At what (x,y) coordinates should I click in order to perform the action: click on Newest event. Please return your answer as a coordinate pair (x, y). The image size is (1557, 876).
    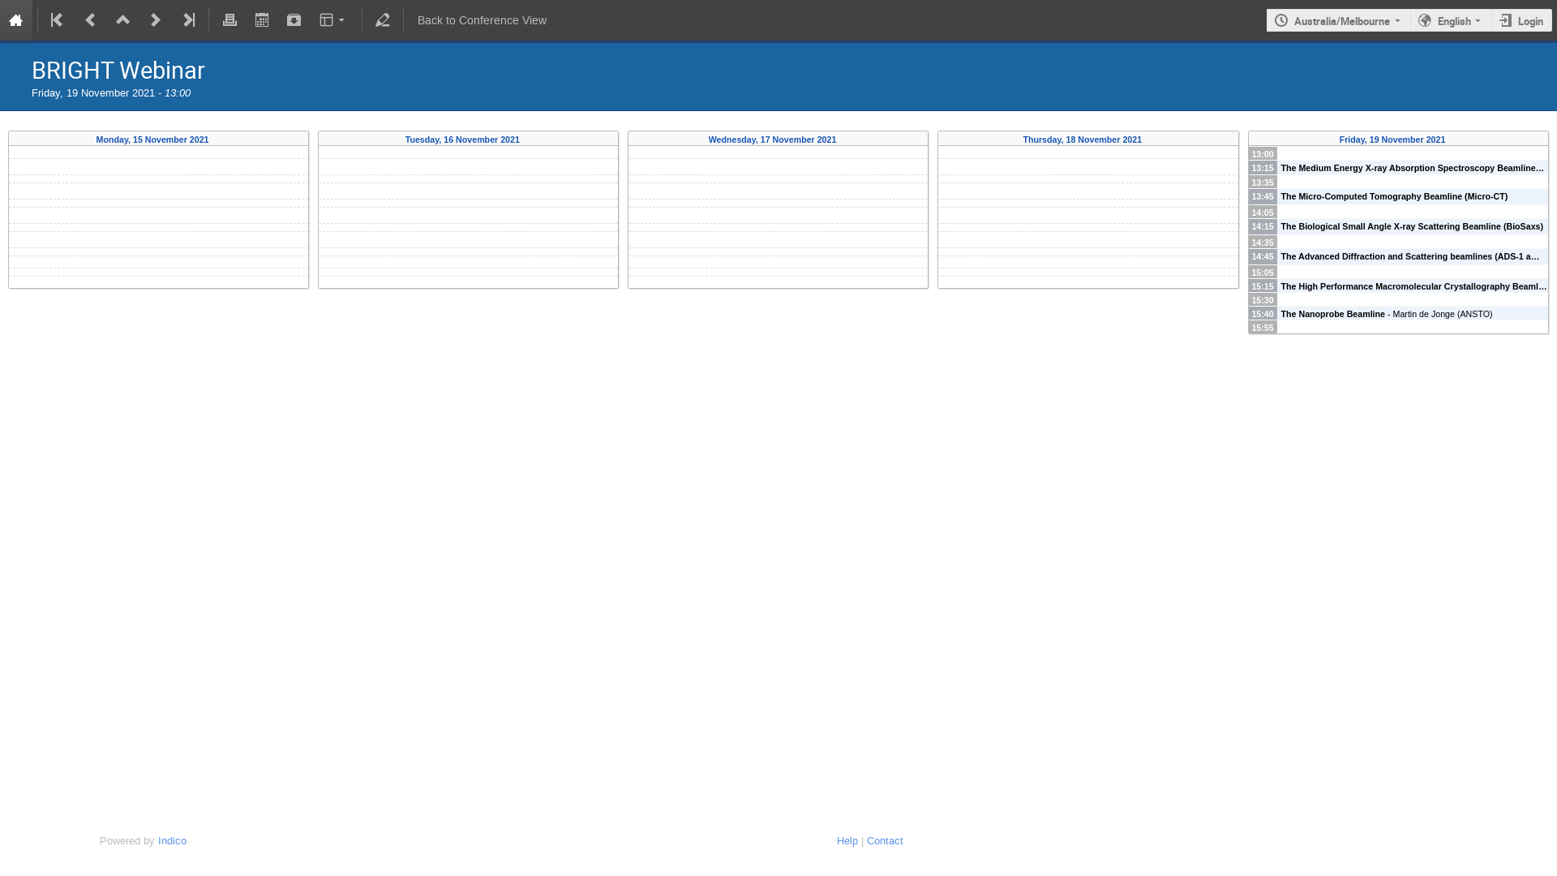
    Looking at the image, I should click on (187, 20).